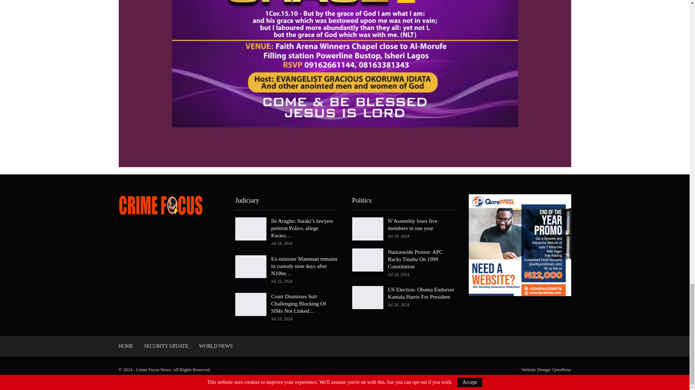 Image resolution: width=695 pixels, height=390 pixels. I want to click on US Election: Obama Endorses Kamala Harris For President, so click(367, 298).